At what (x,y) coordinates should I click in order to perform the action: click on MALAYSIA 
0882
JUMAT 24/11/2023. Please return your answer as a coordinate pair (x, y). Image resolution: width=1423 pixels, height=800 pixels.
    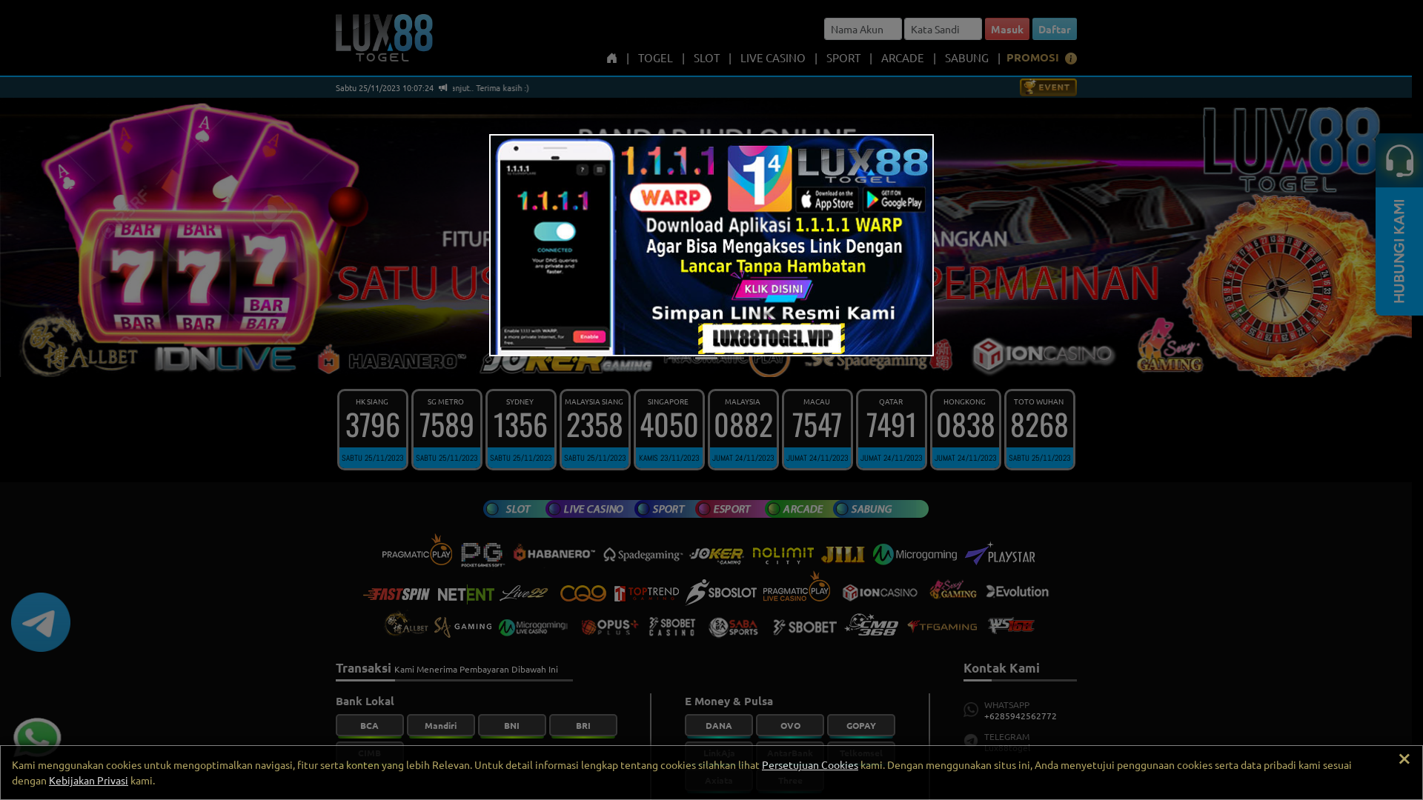
    Looking at the image, I should click on (743, 430).